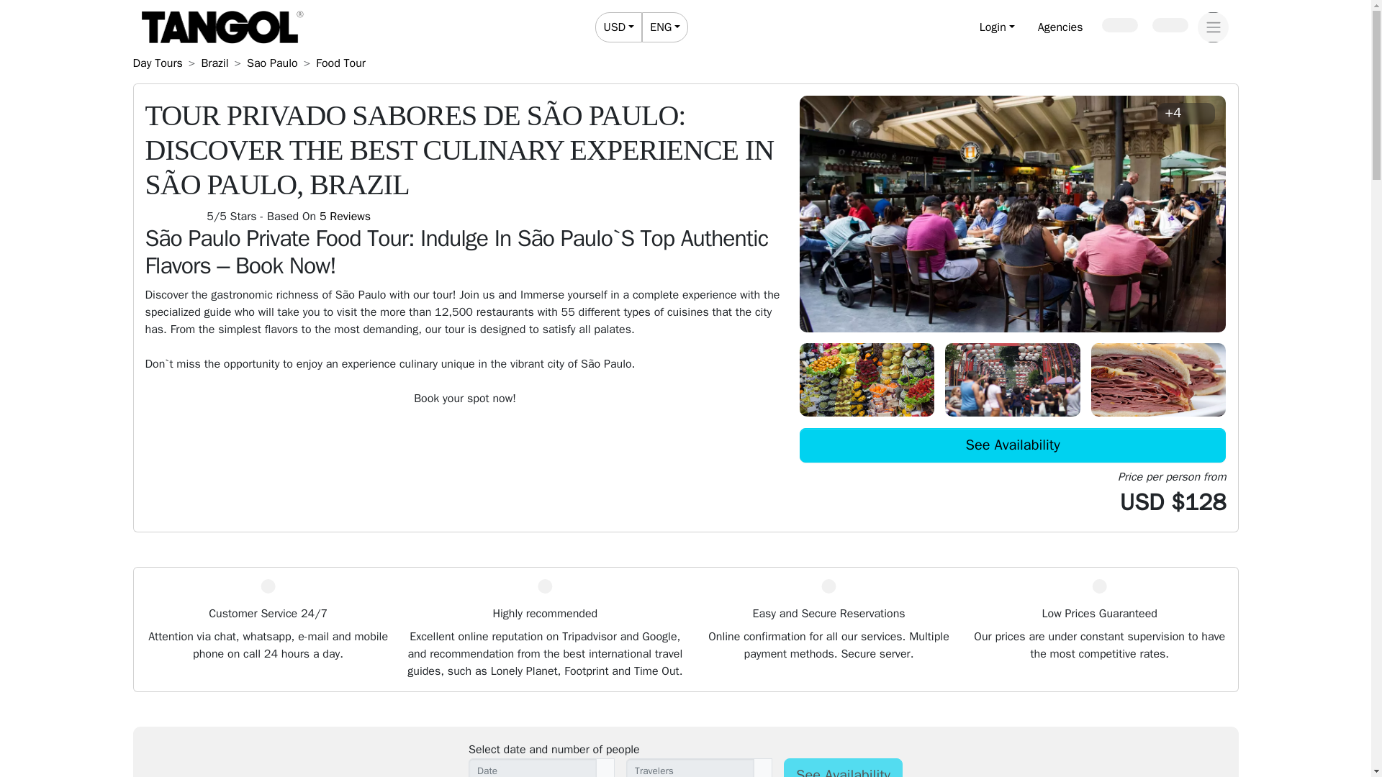 The width and height of the screenshot is (1382, 777). Describe the element at coordinates (1169, 24) in the screenshot. I see `My Cart` at that location.